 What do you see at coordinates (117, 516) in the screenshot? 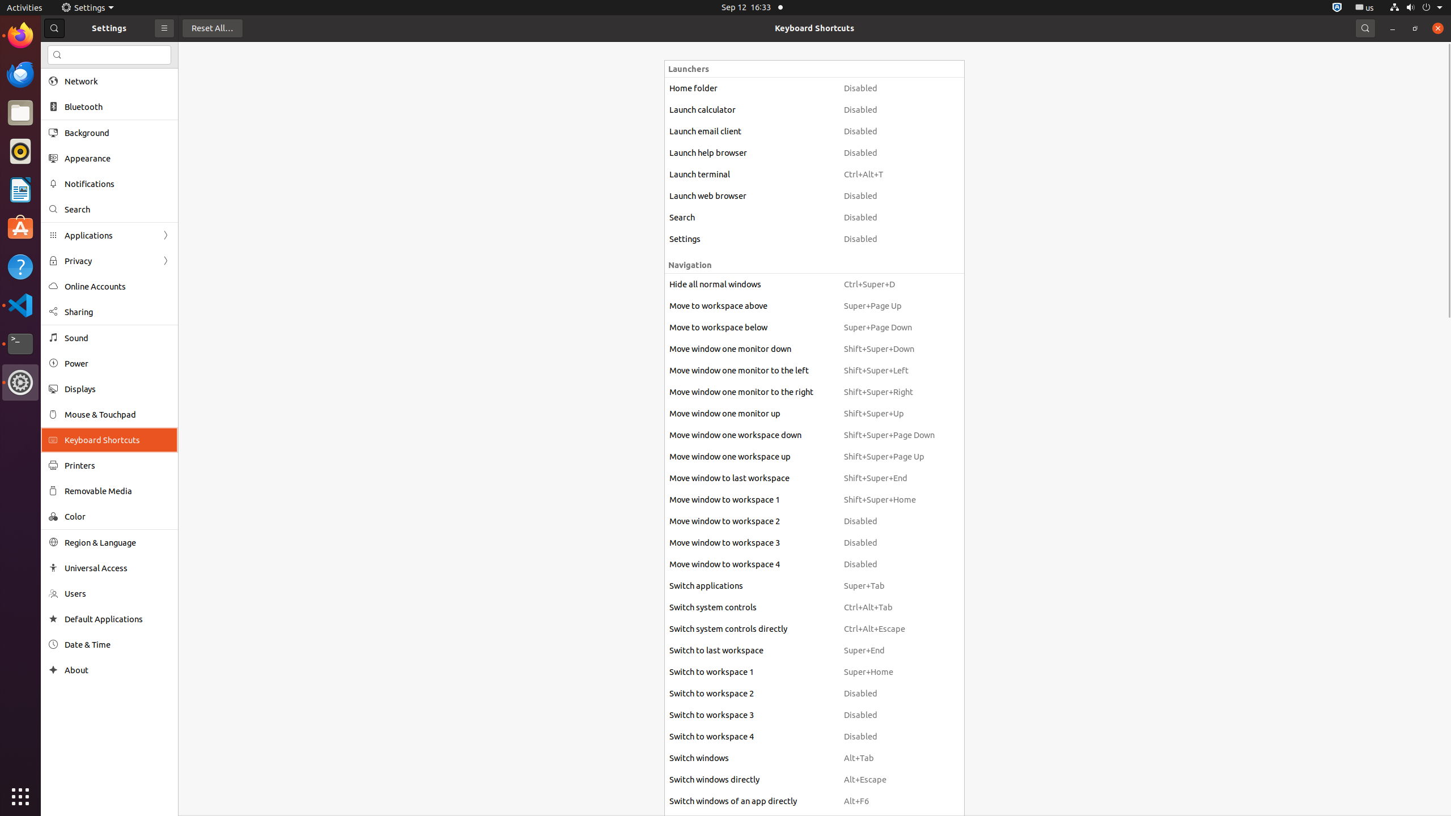
I see `Color` at bounding box center [117, 516].